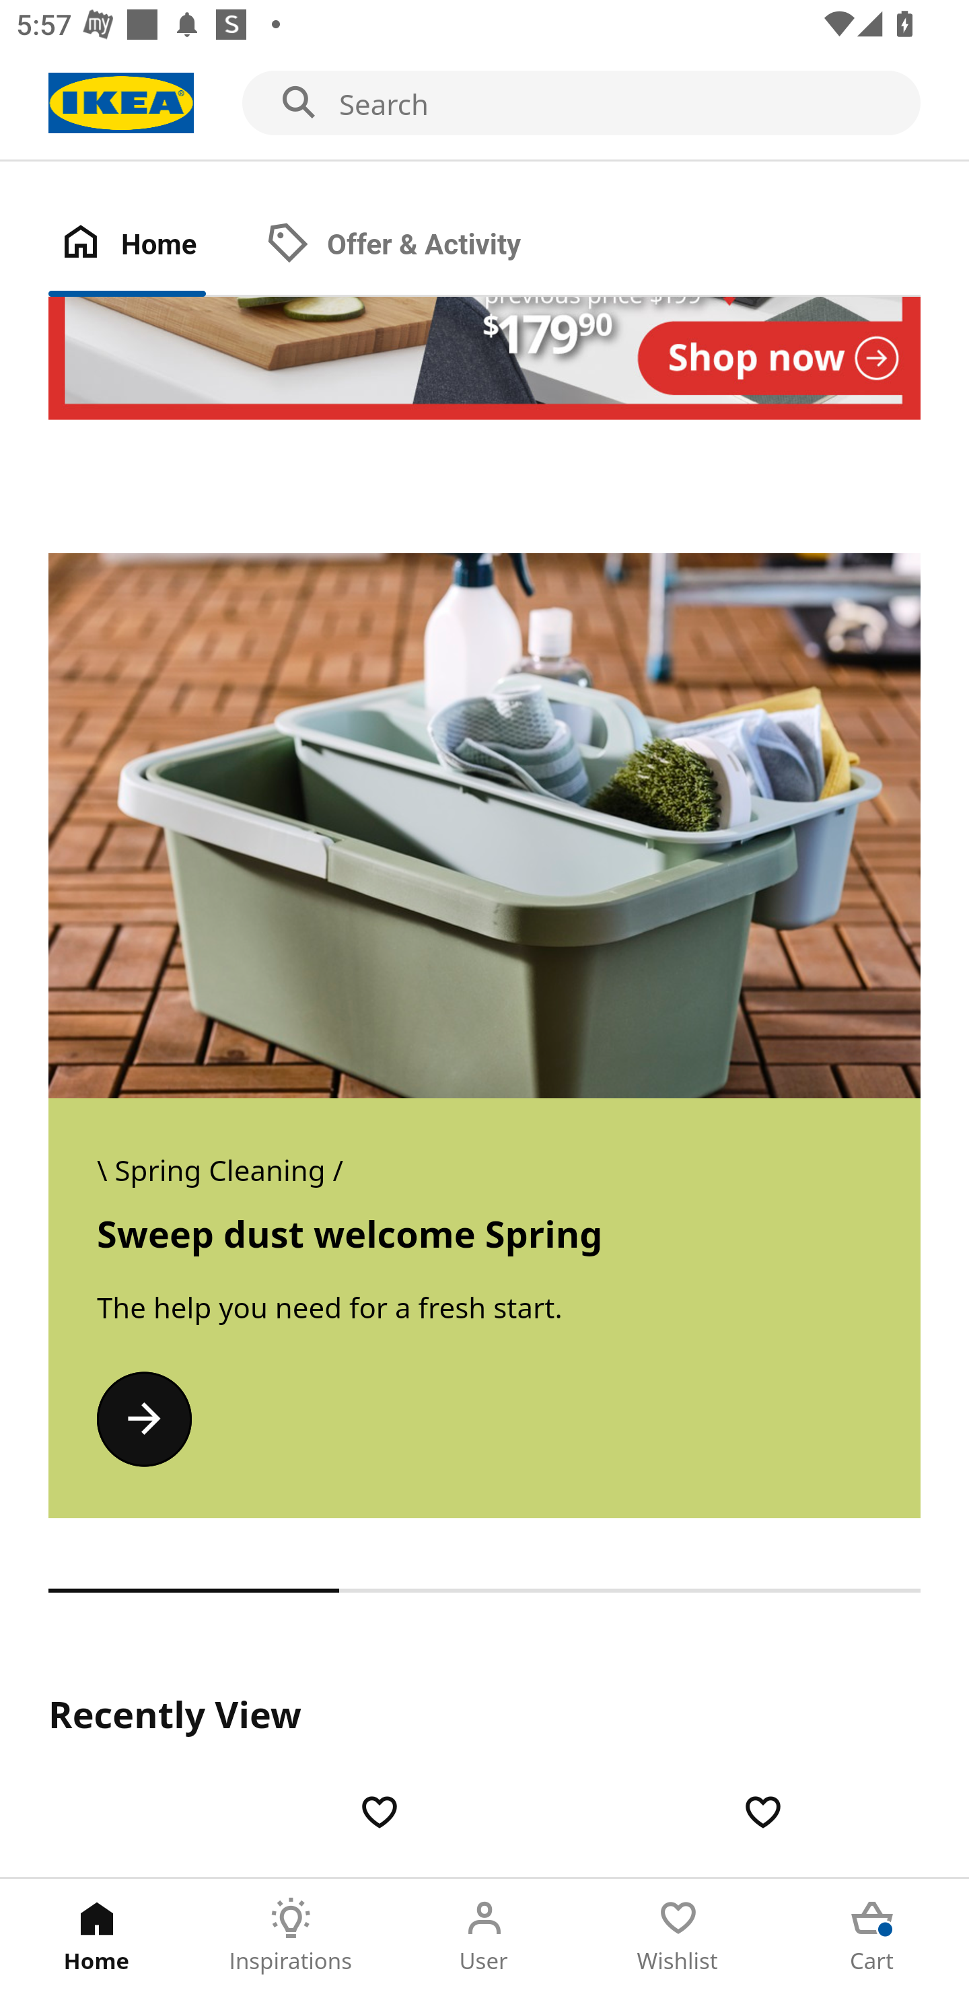  I want to click on Search, so click(485, 104).